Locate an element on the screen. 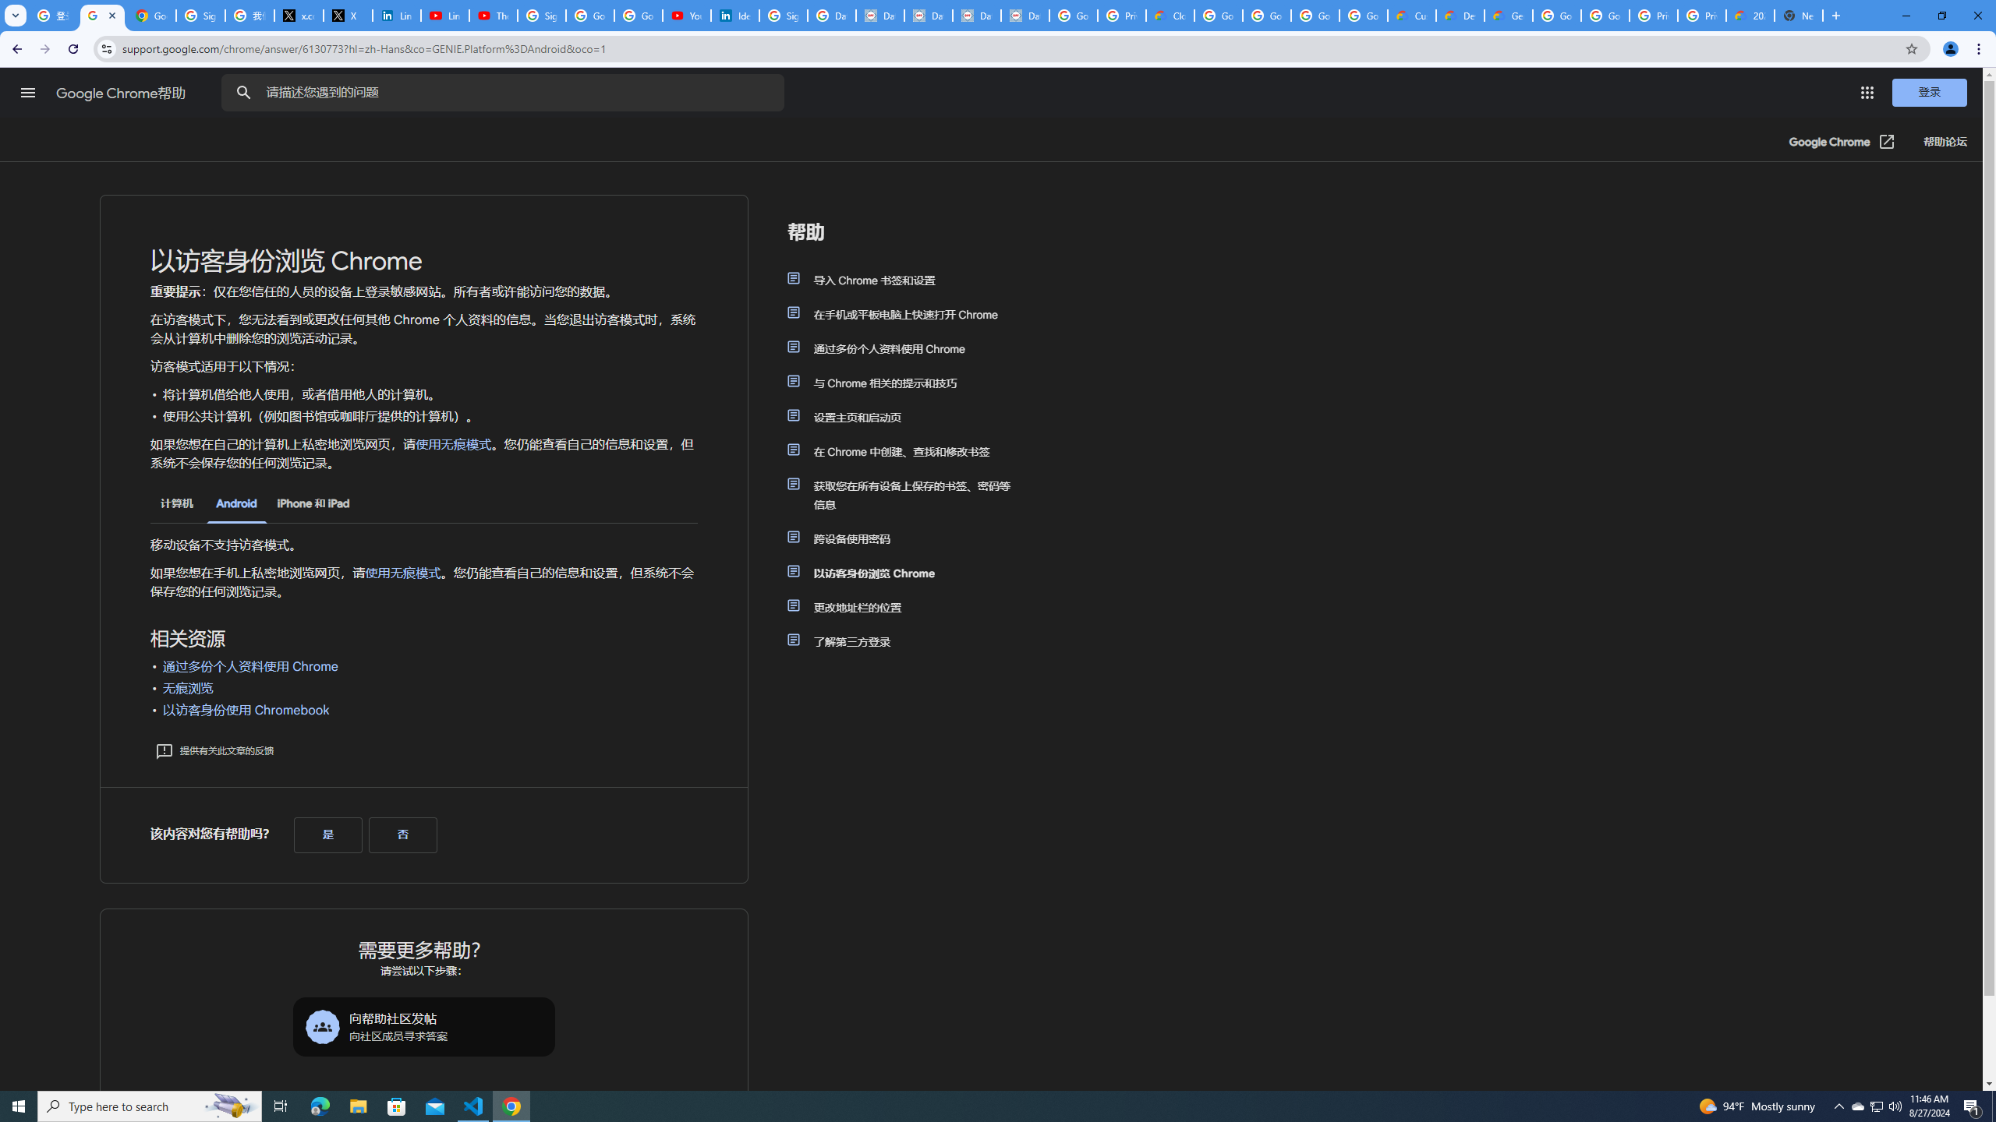 The image size is (1996, 1122). LinkedIn Privacy Policy is located at coordinates (396, 16).